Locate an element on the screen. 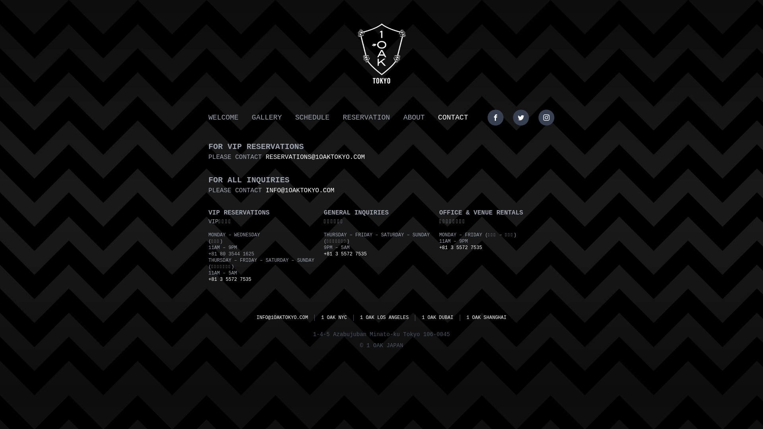 The image size is (763, 429). 1 OAK NYC is located at coordinates (334, 318).